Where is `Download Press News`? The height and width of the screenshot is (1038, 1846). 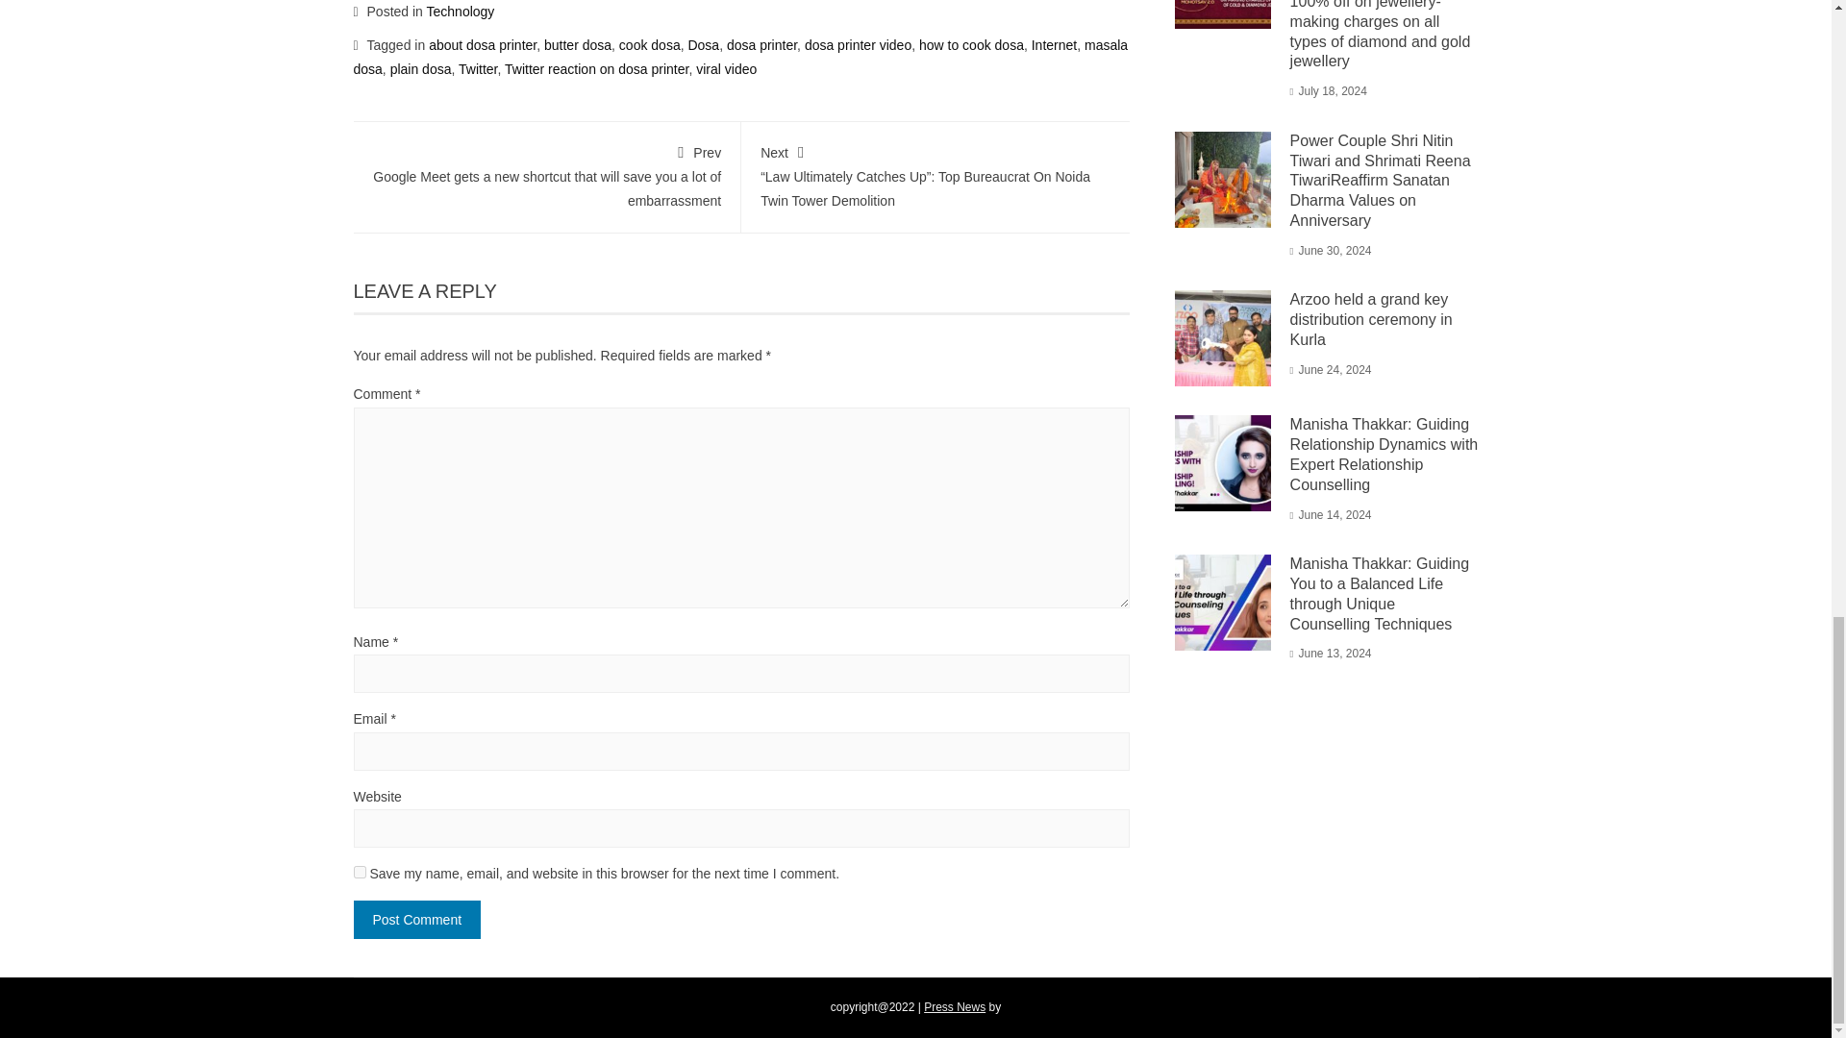
Download Press News is located at coordinates (955, 1007).